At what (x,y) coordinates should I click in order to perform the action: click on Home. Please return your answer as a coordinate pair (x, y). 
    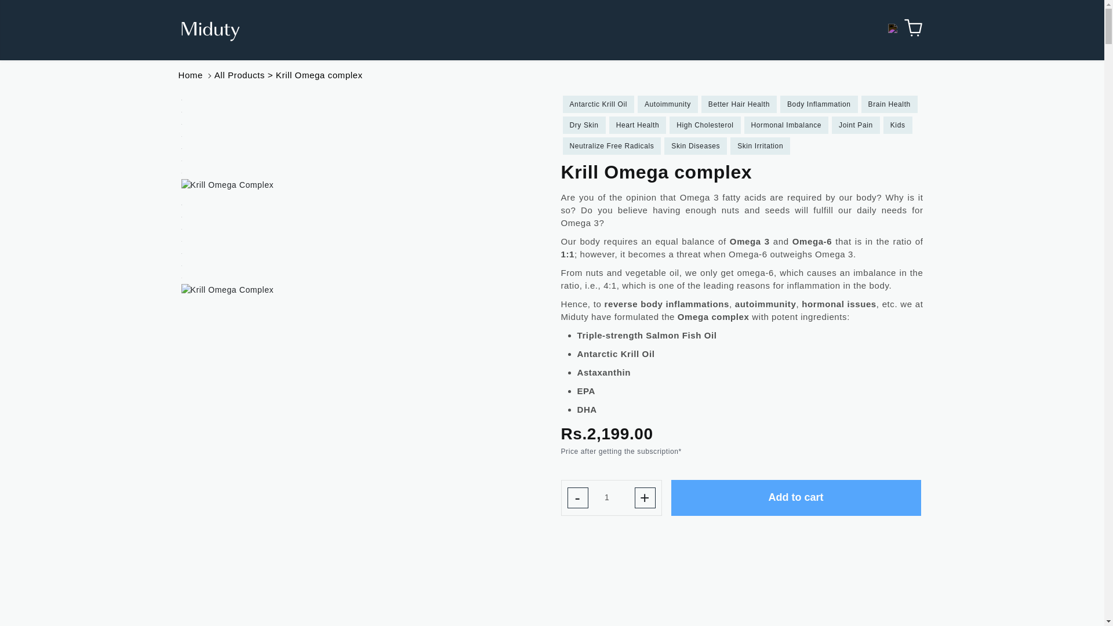
    Looking at the image, I should click on (190, 75).